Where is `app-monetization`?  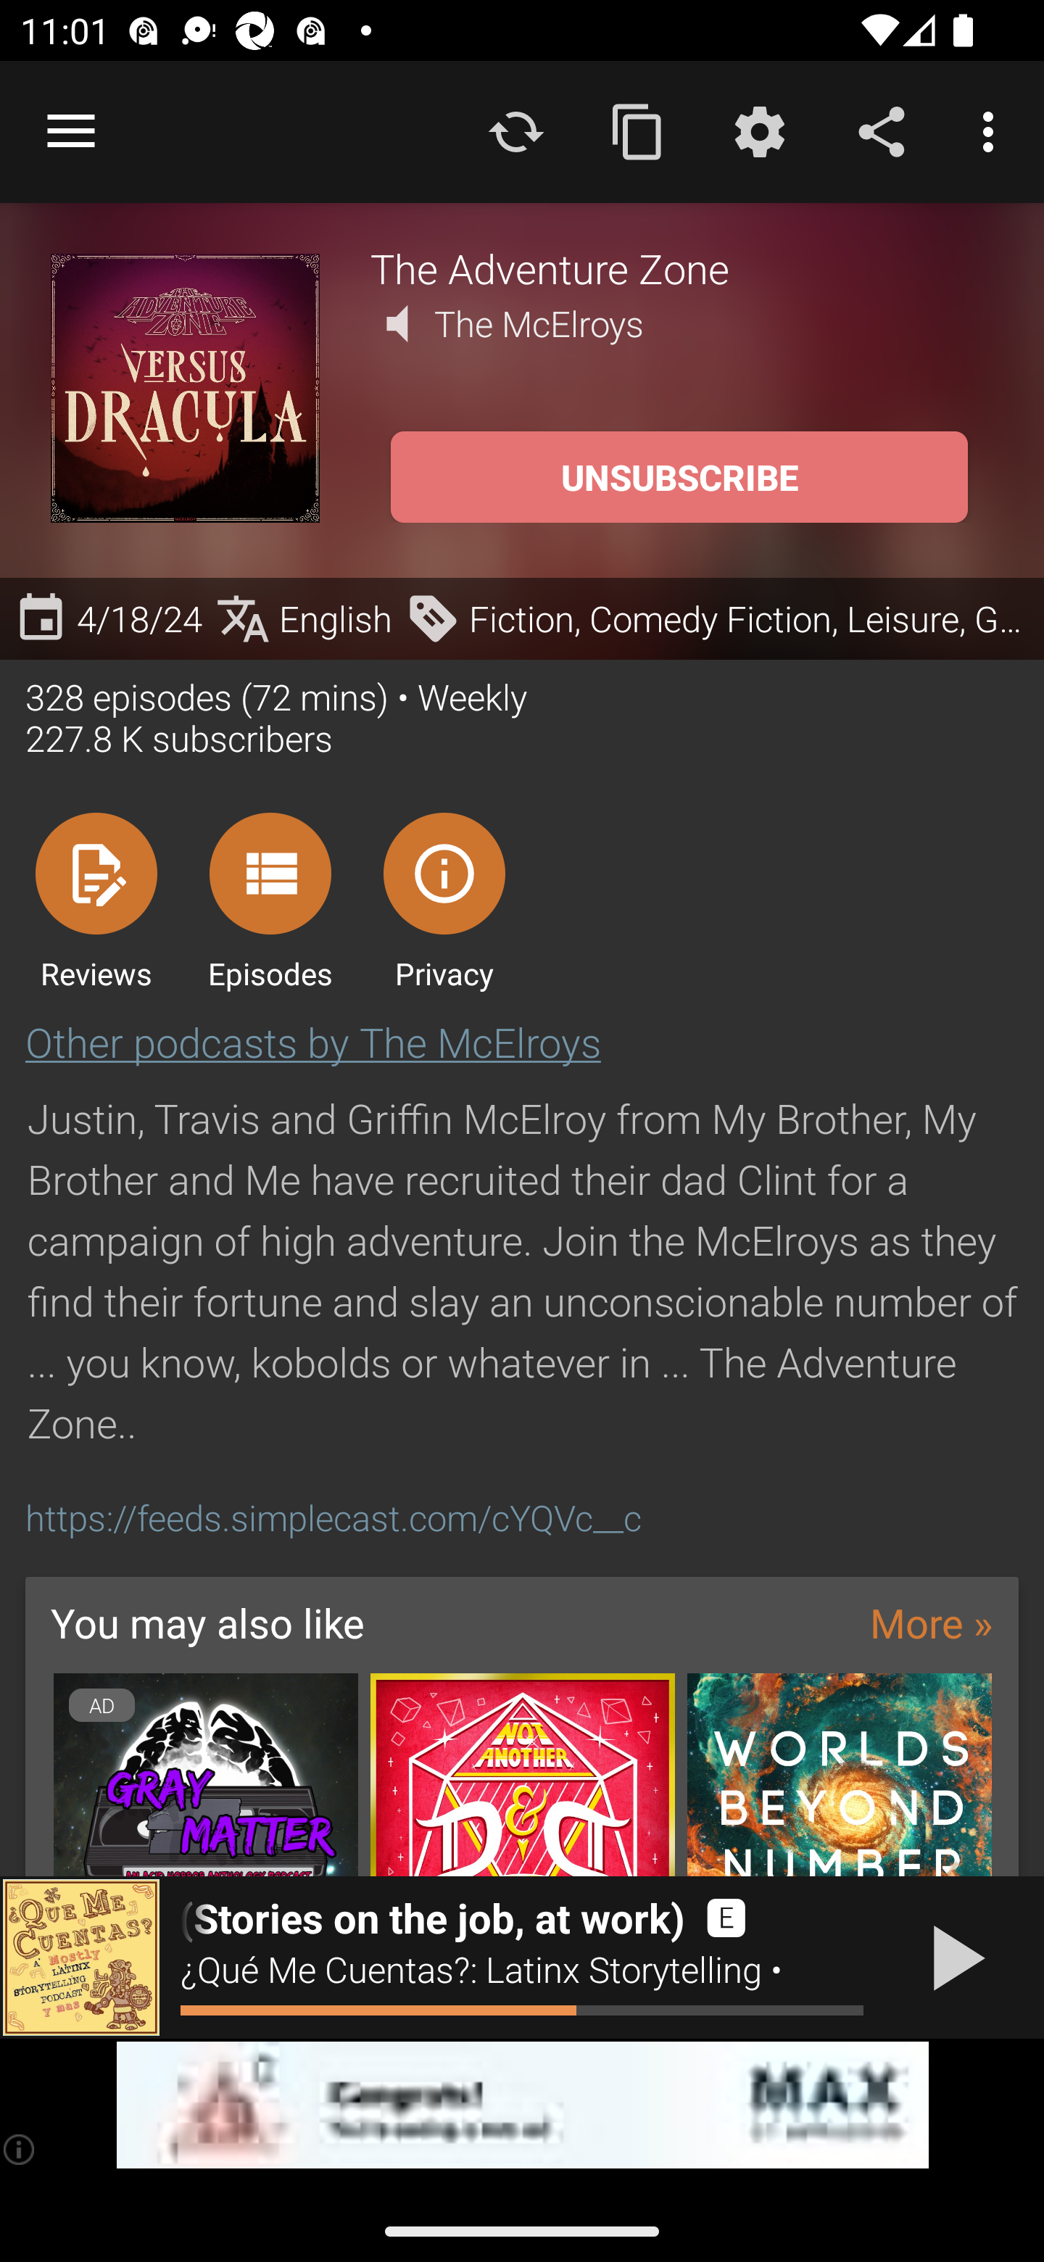 app-monetization is located at coordinates (522, 2105).